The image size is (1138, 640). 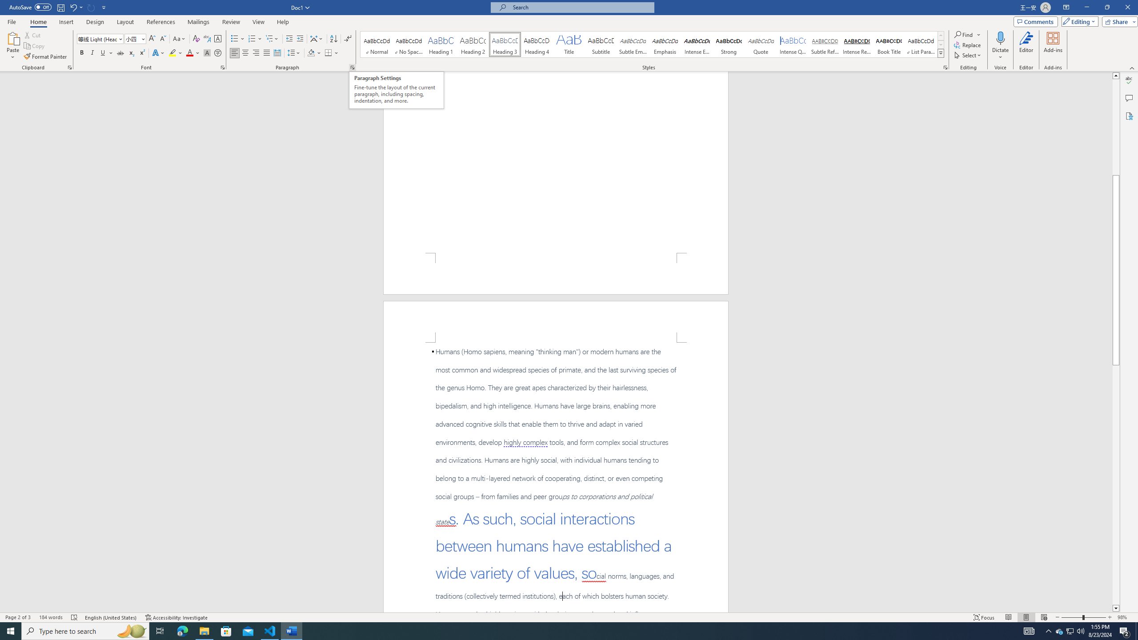 What do you see at coordinates (300, 39) in the screenshot?
I see `Increase Indent` at bounding box center [300, 39].